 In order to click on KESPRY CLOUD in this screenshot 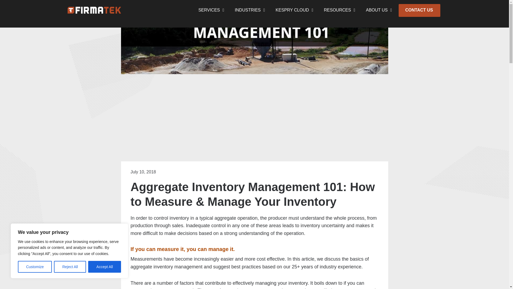, I will do `click(294, 10)`.